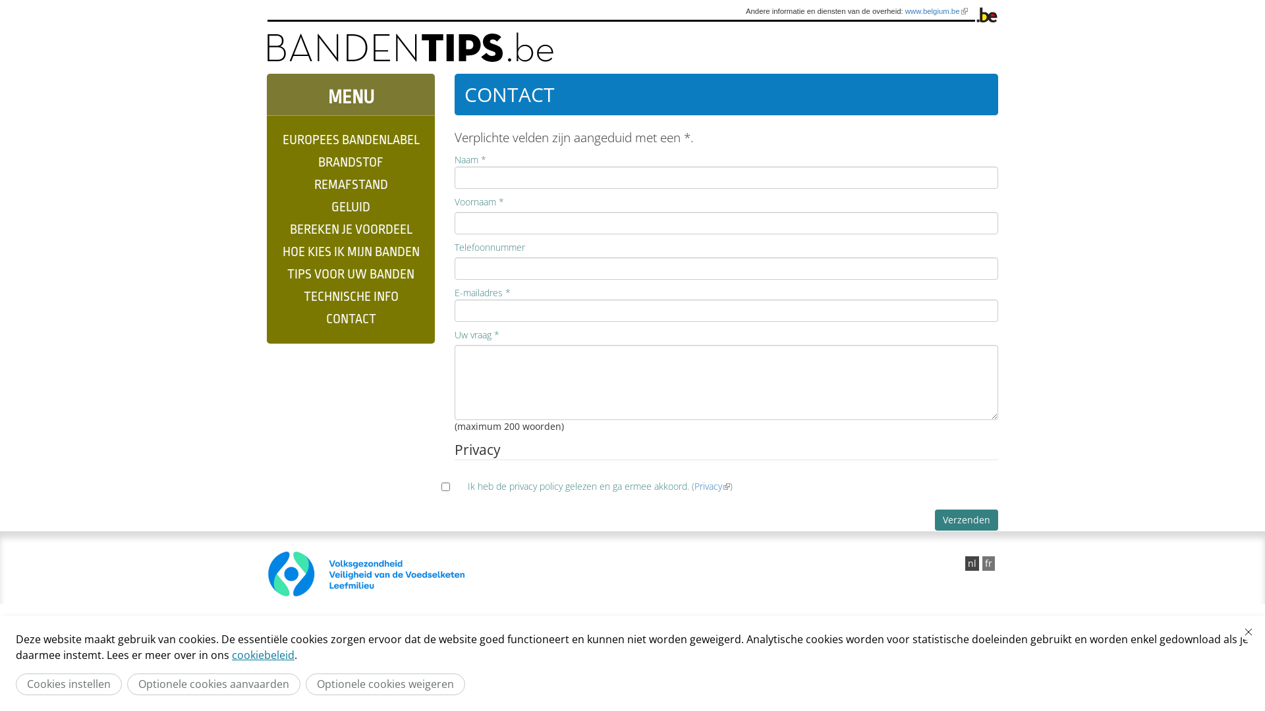 Image resolution: width=1265 pixels, height=711 pixels. Describe the element at coordinates (351, 319) in the screenshot. I see `CONTACT` at that location.